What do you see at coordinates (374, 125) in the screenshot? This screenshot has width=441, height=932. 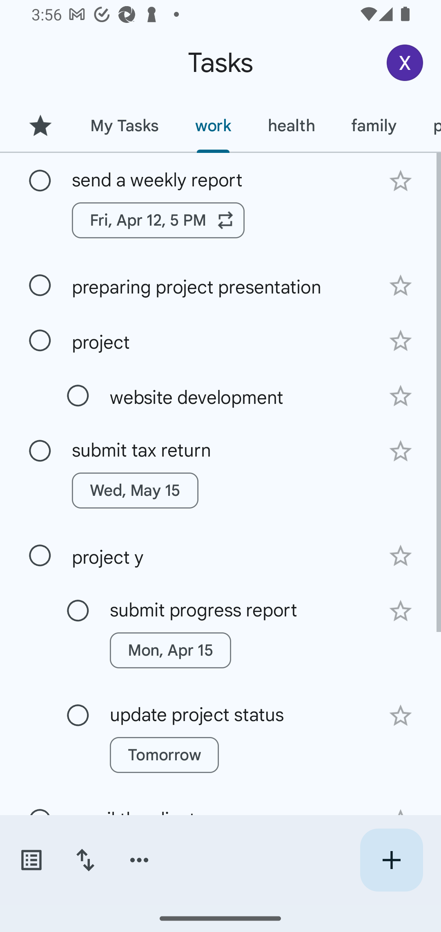 I see `family` at bounding box center [374, 125].